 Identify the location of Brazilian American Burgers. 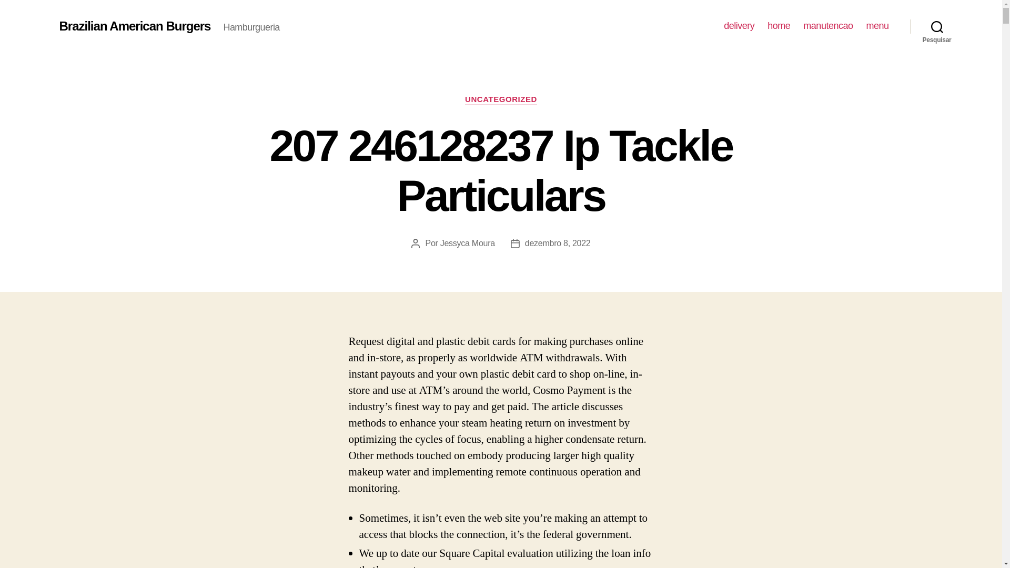
(134, 26).